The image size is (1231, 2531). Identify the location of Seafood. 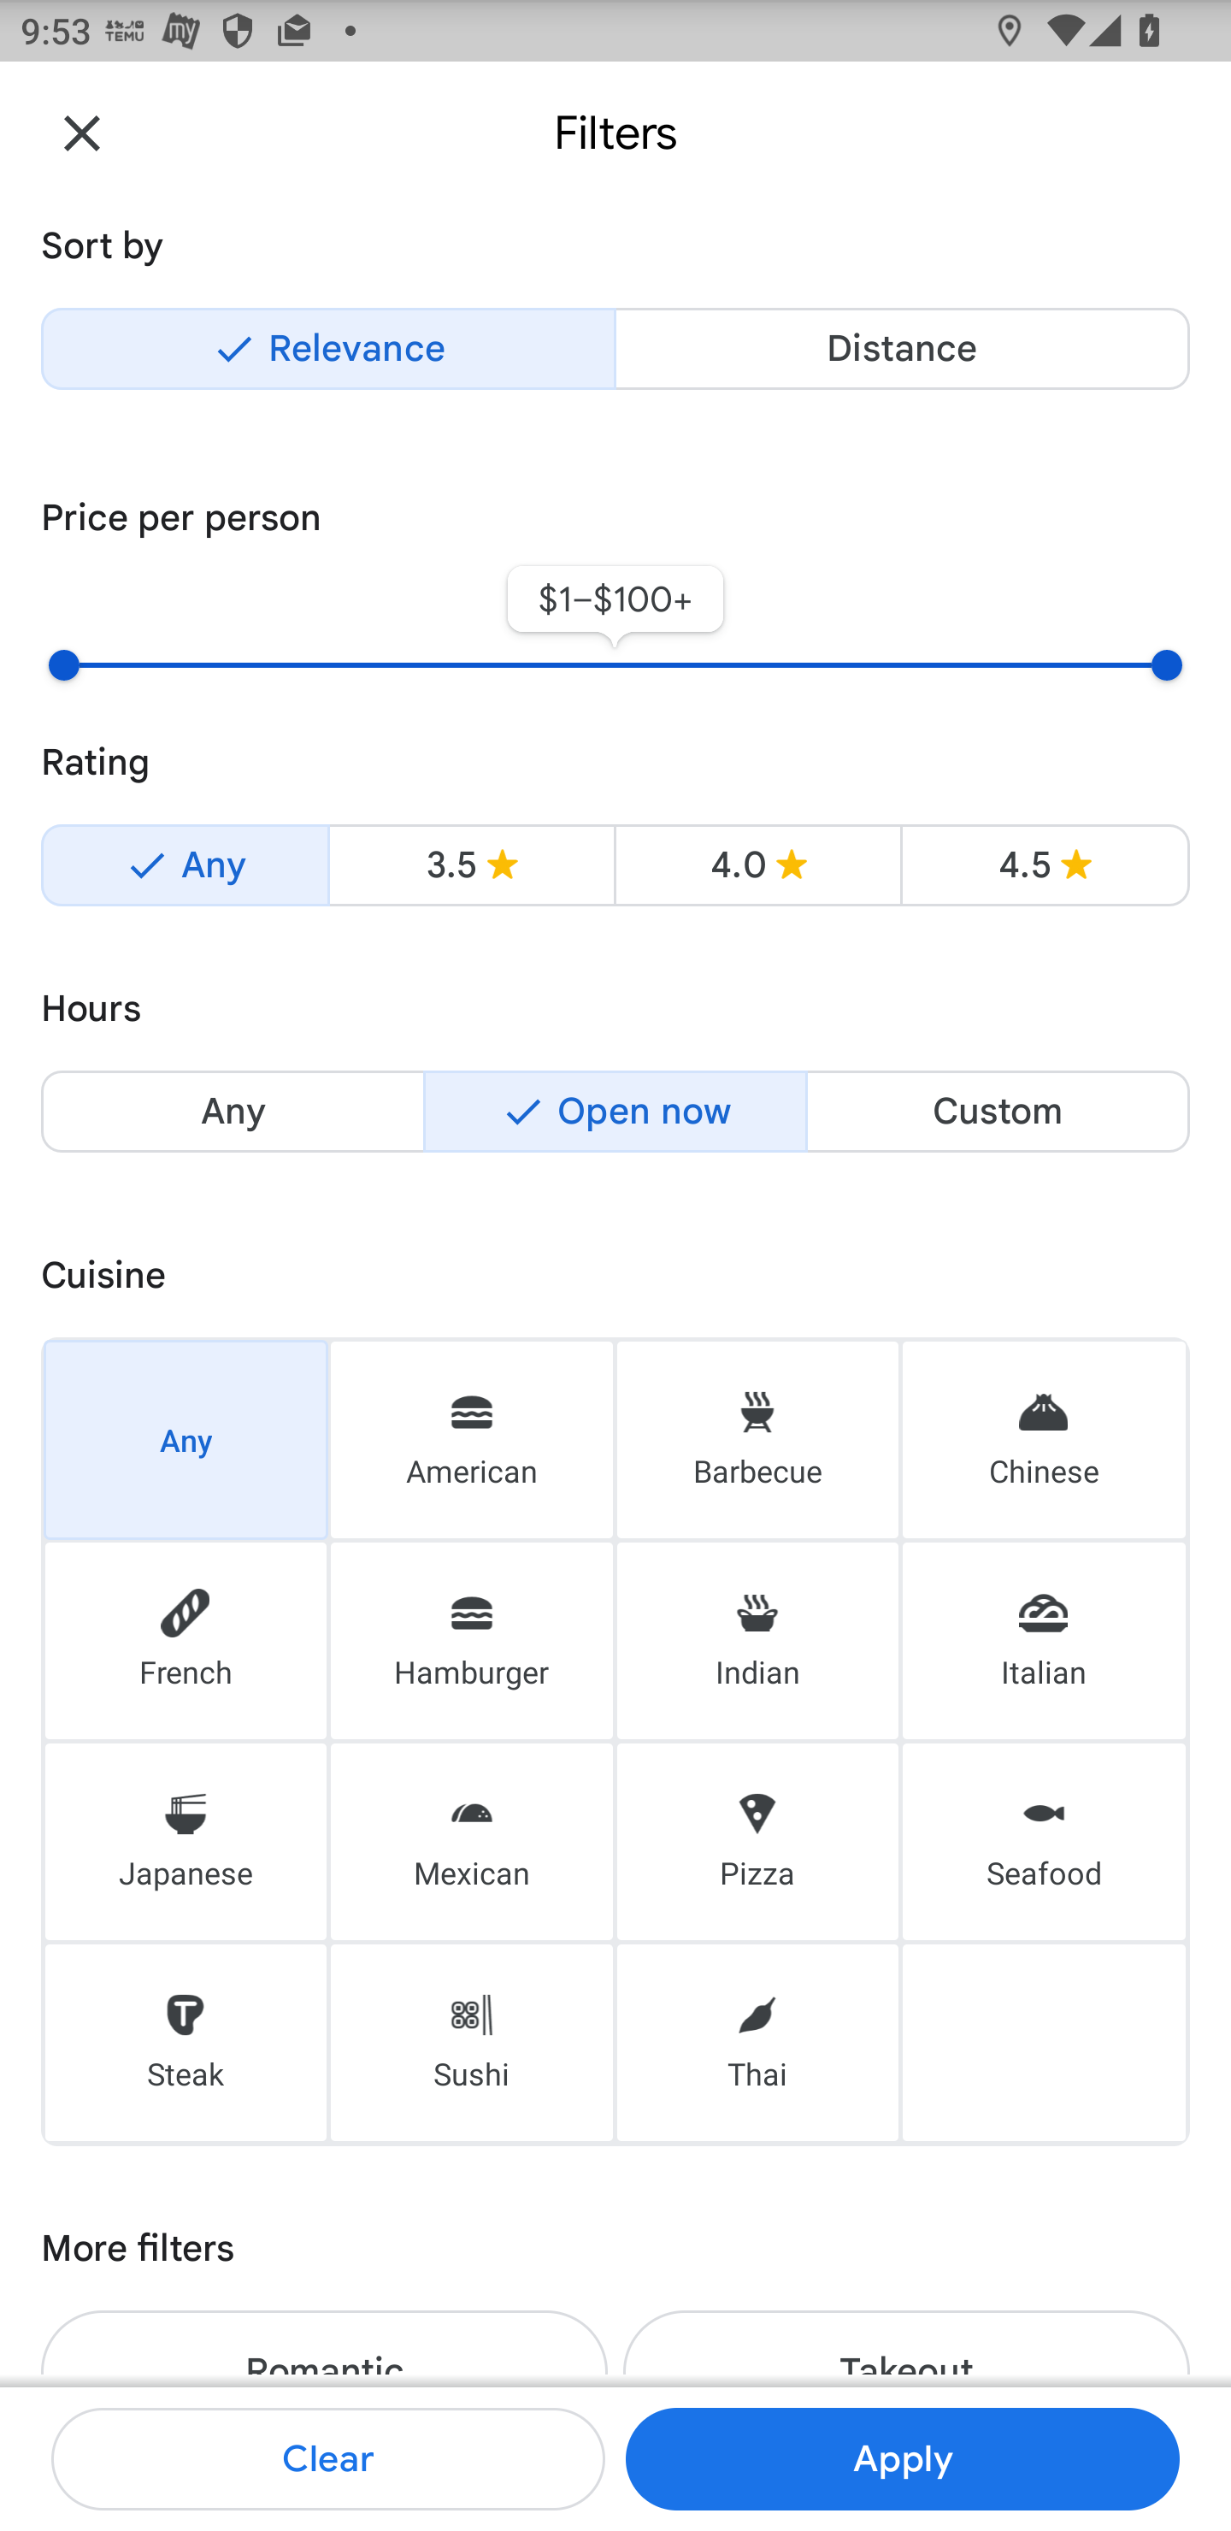
(1045, 1841).